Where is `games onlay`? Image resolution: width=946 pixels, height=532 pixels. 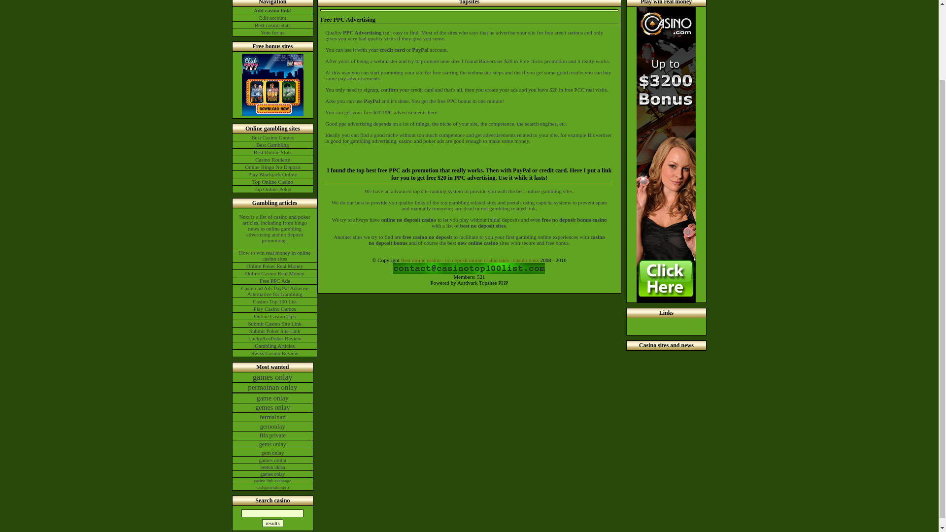
games onlay is located at coordinates (273, 377).